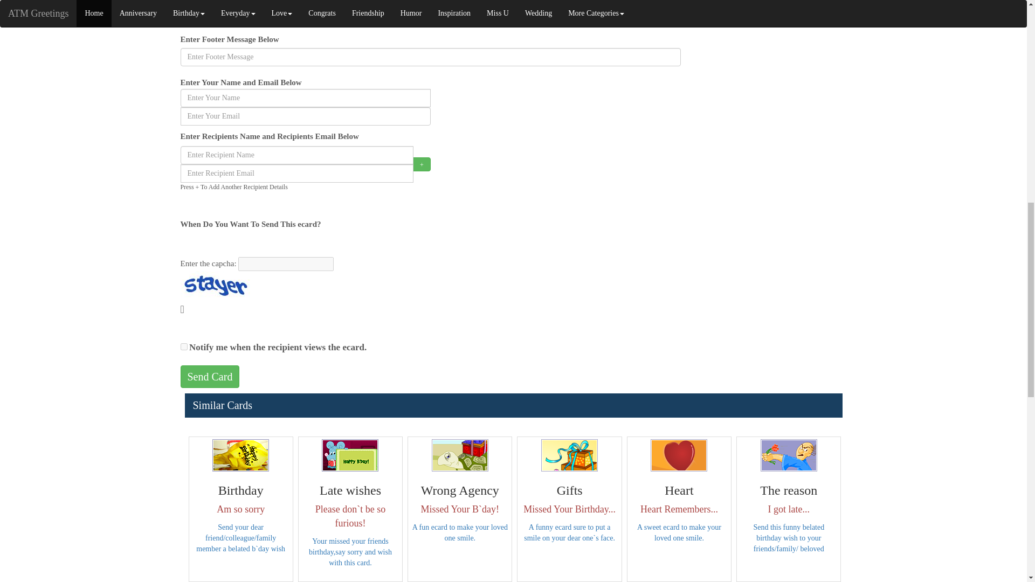 Image resolution: width=1035 pixels, height=582 pixels. What do you see at coordinates (209, 377) in the screenshot?
I see `Send Card` at bounding box center [209, 377].